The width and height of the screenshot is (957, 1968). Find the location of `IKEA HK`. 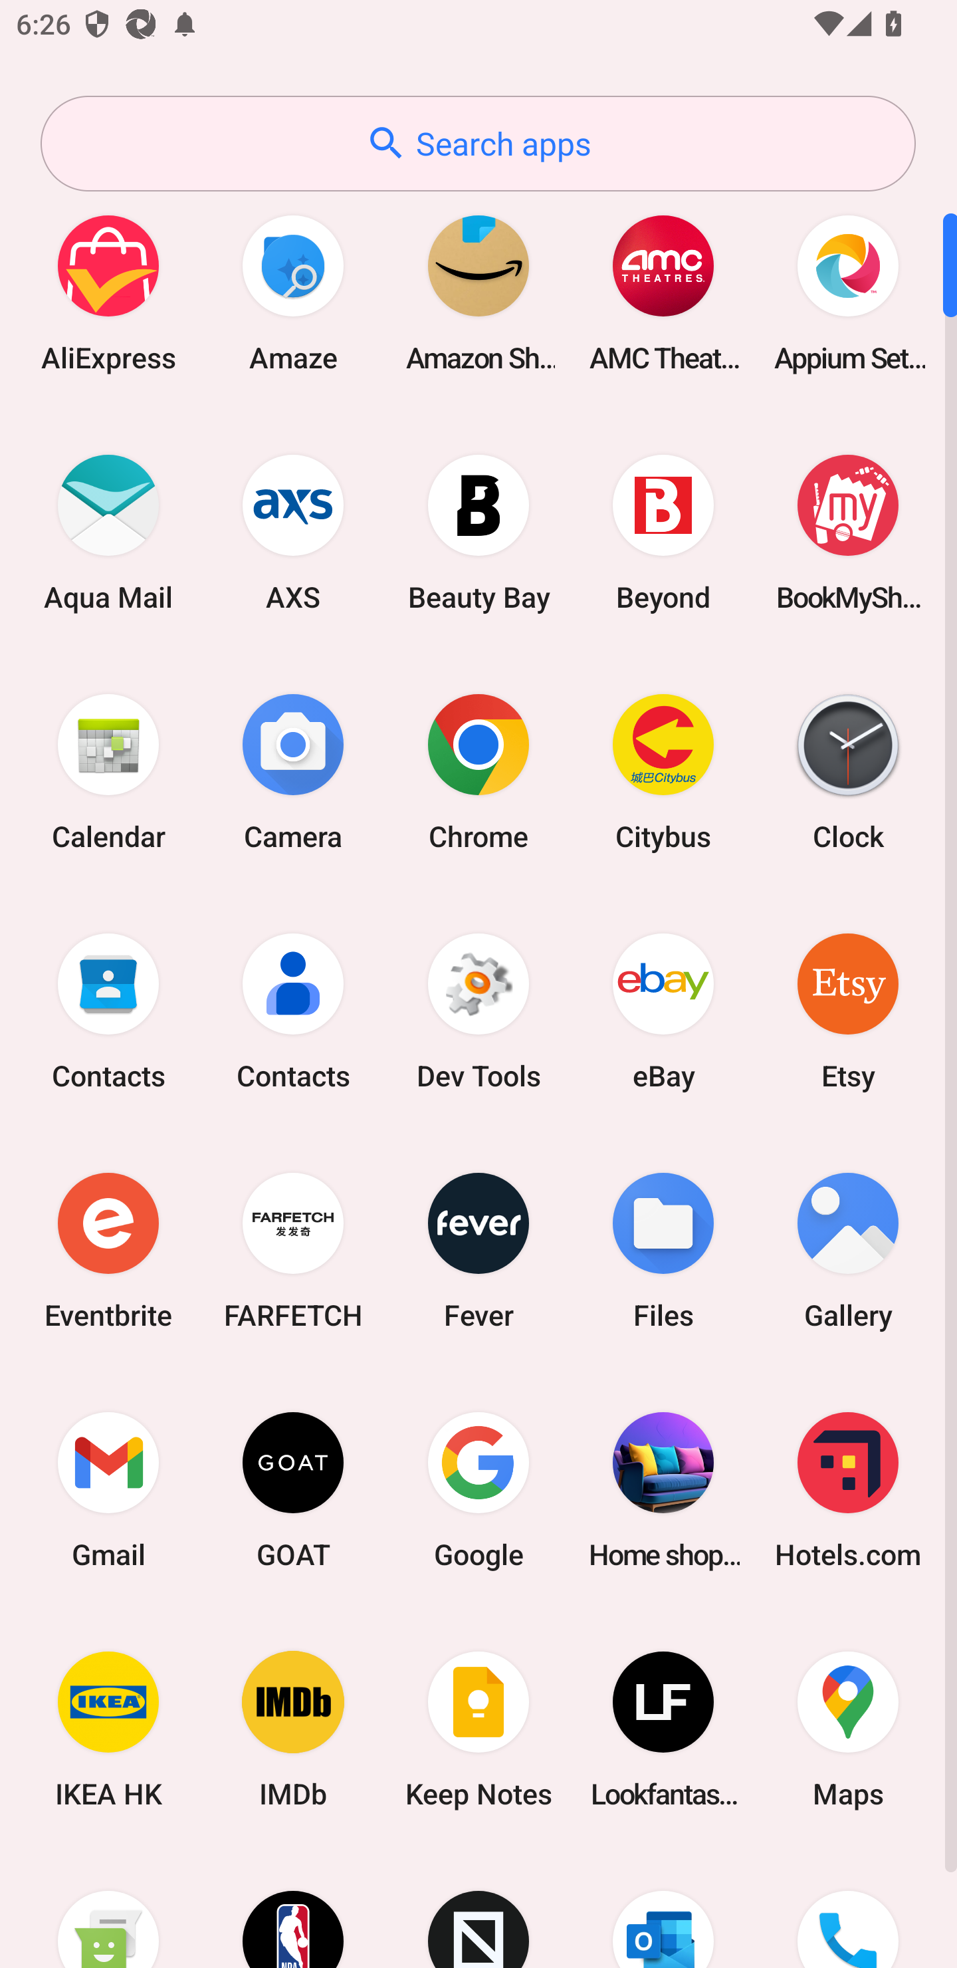

IKEA HK is located at coordinates (108, 1730).